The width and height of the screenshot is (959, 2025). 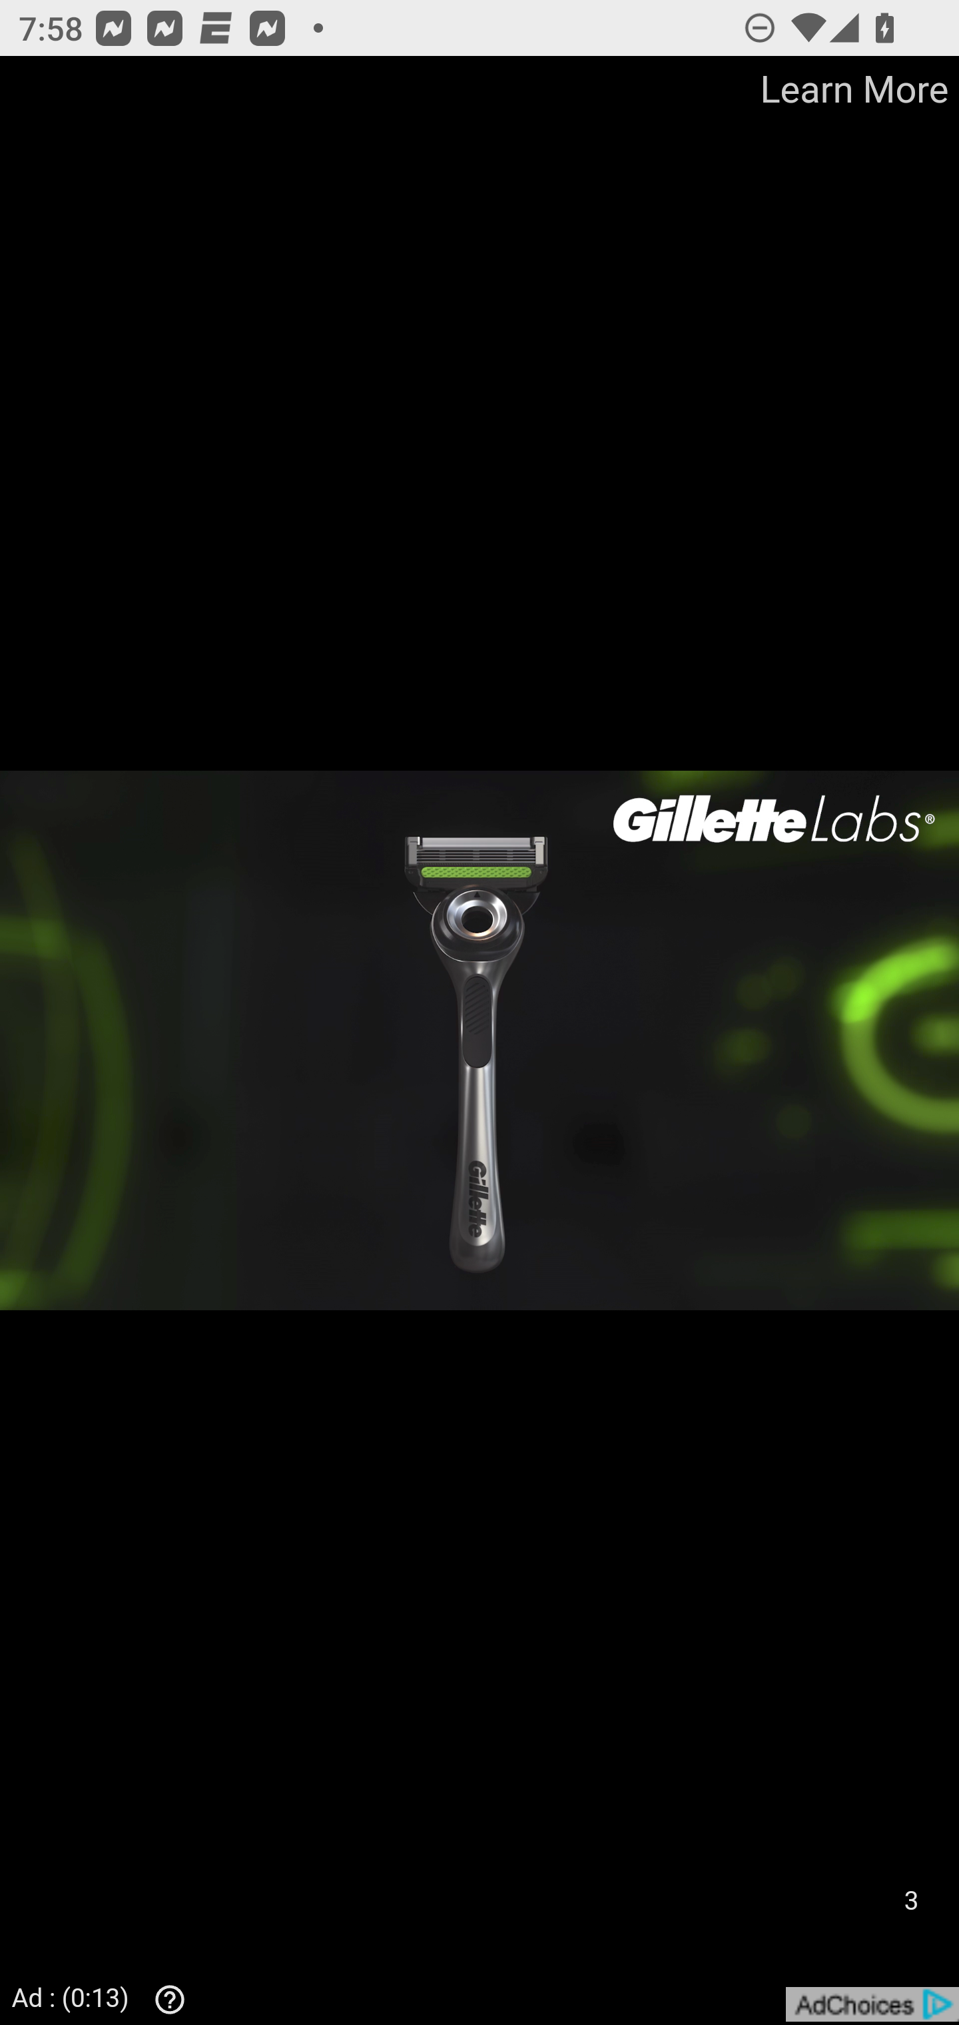 What do you see at coordinates (910, 1901) in the screenshot?
I see `Skip Ad Countdown` at bounding box center [910, 1901].